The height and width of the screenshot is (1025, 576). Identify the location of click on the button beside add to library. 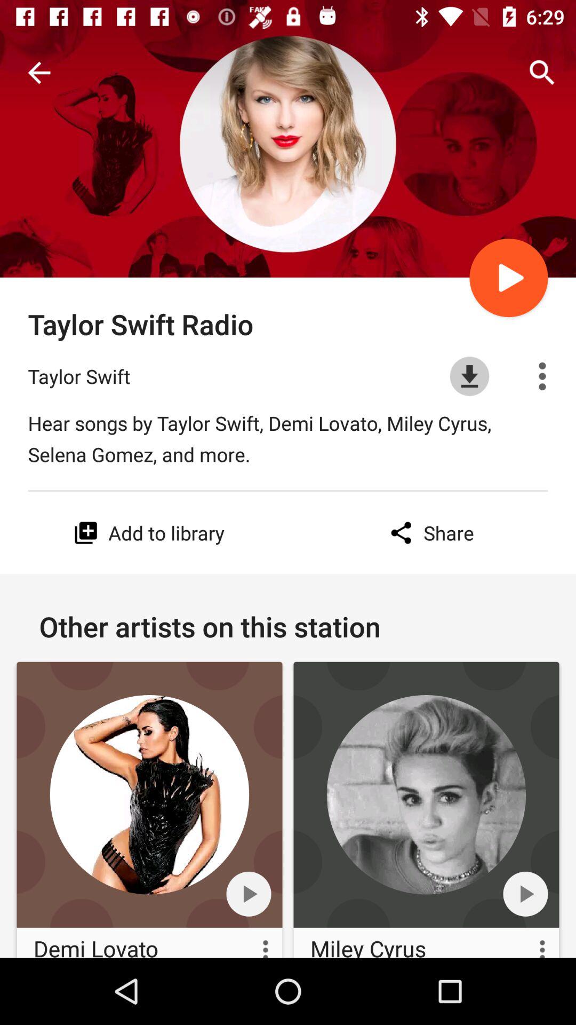
(86, 533).